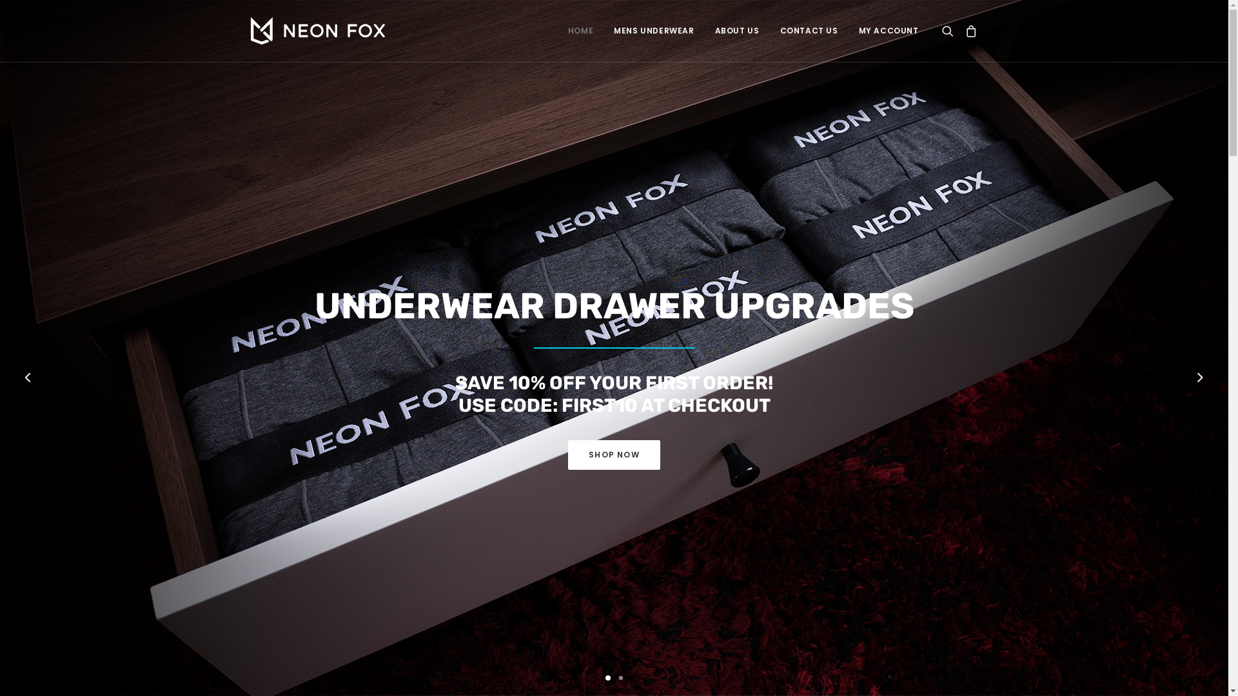 This screenshot has width=1238, height=696. What do you see at coordinates (885, 31) in the screenshot?
I see `MY ACCOUNT` at bounding box center [885, 31].